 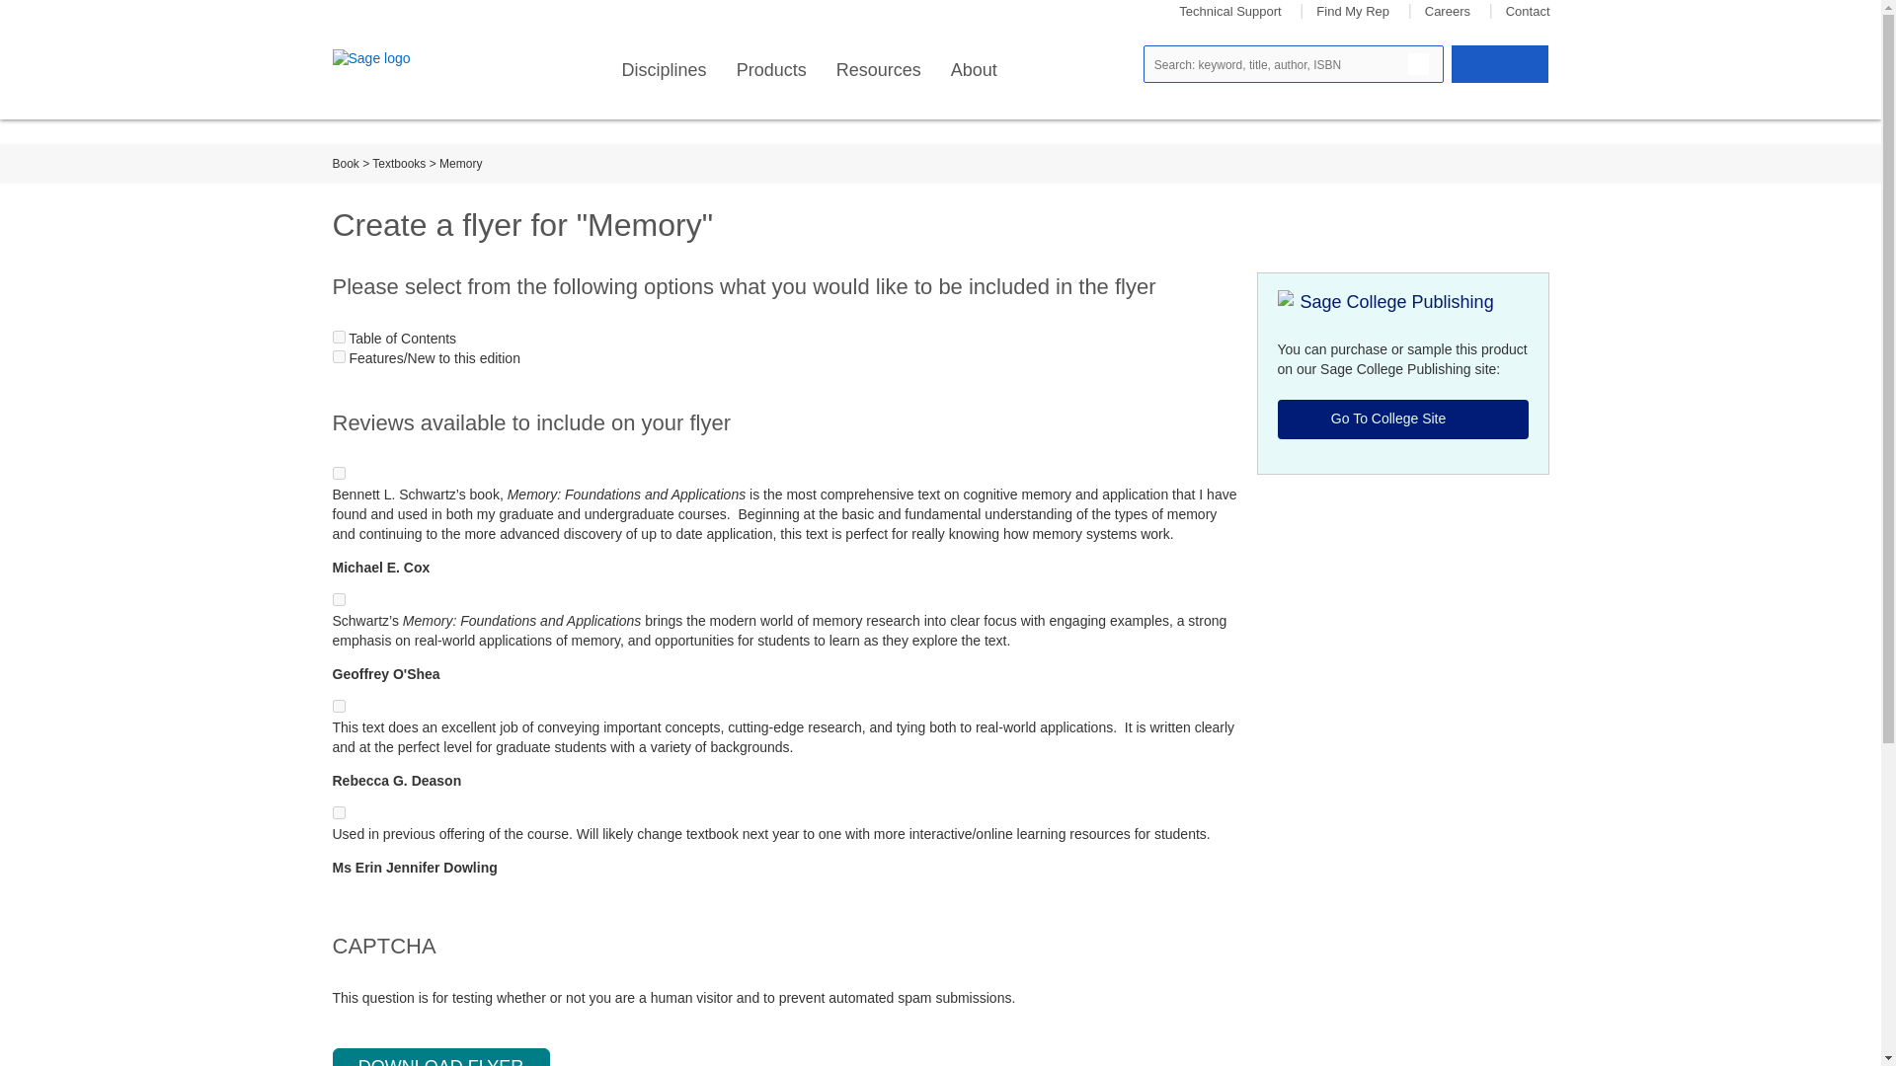 I want to click on Find My Rep, so click(x=1353, y=12).